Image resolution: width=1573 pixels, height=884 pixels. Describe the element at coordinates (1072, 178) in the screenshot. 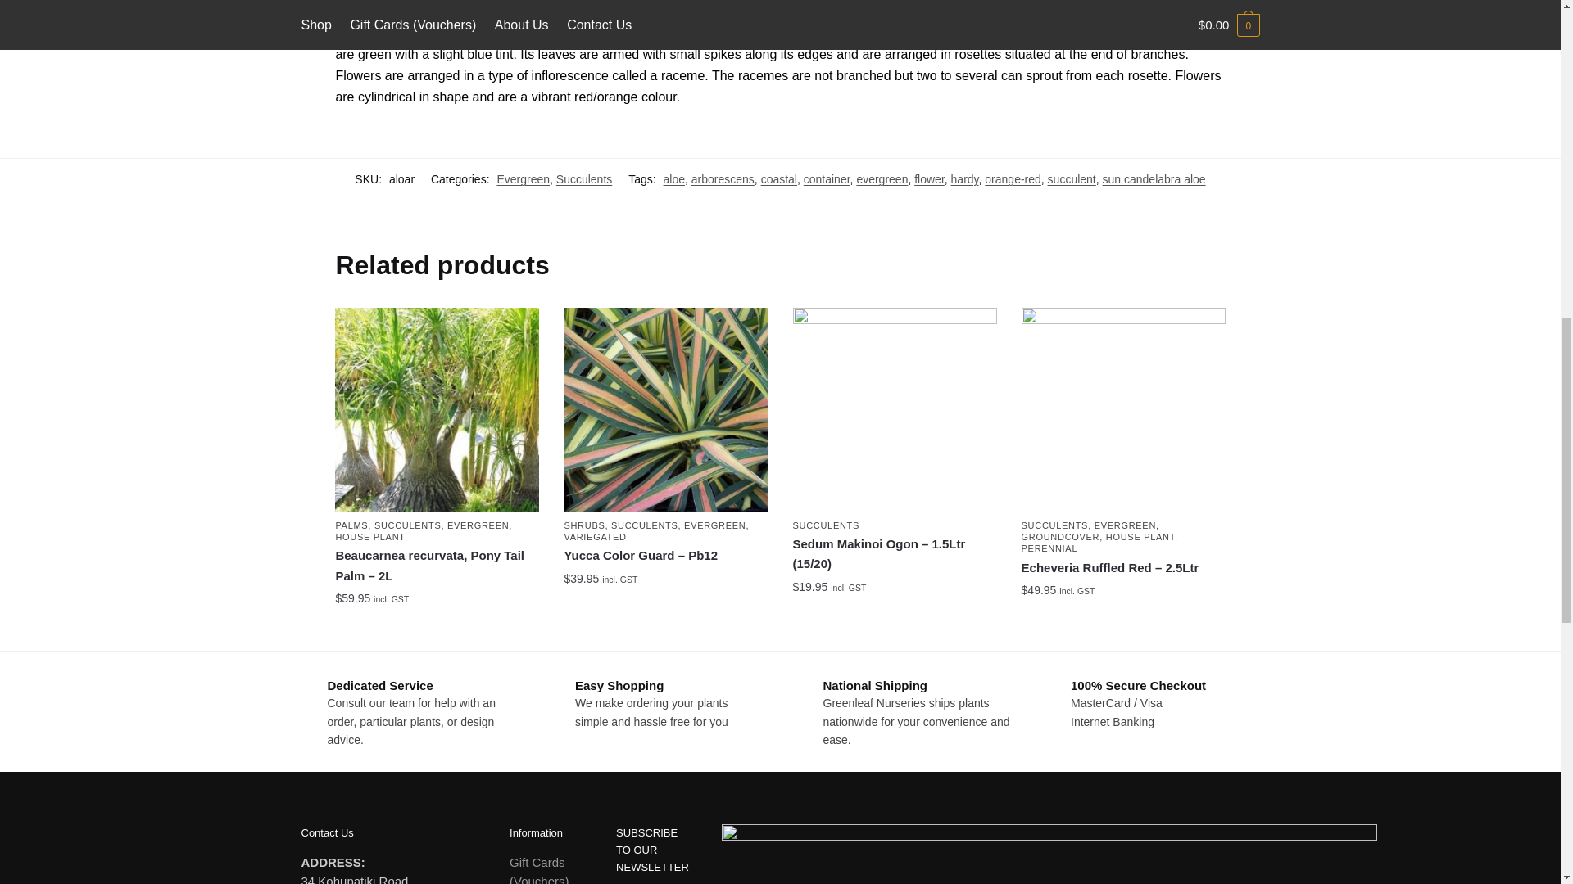

I see `succulent` at that location.